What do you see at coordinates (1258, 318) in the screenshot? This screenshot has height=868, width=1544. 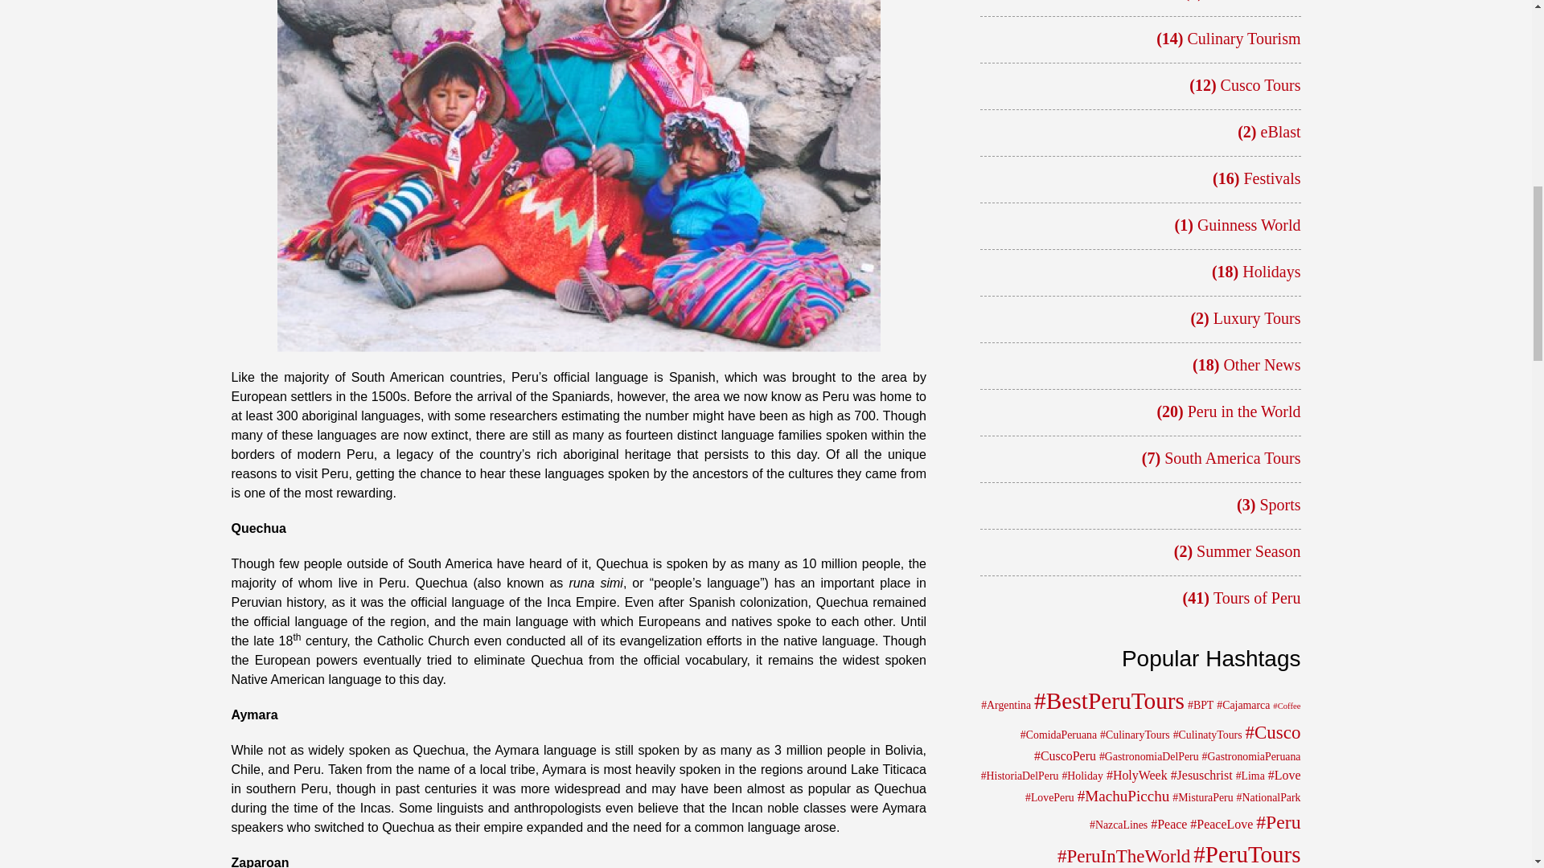 I see `View all posts in Luxury Tours category` at bounding box center [1258, 318].